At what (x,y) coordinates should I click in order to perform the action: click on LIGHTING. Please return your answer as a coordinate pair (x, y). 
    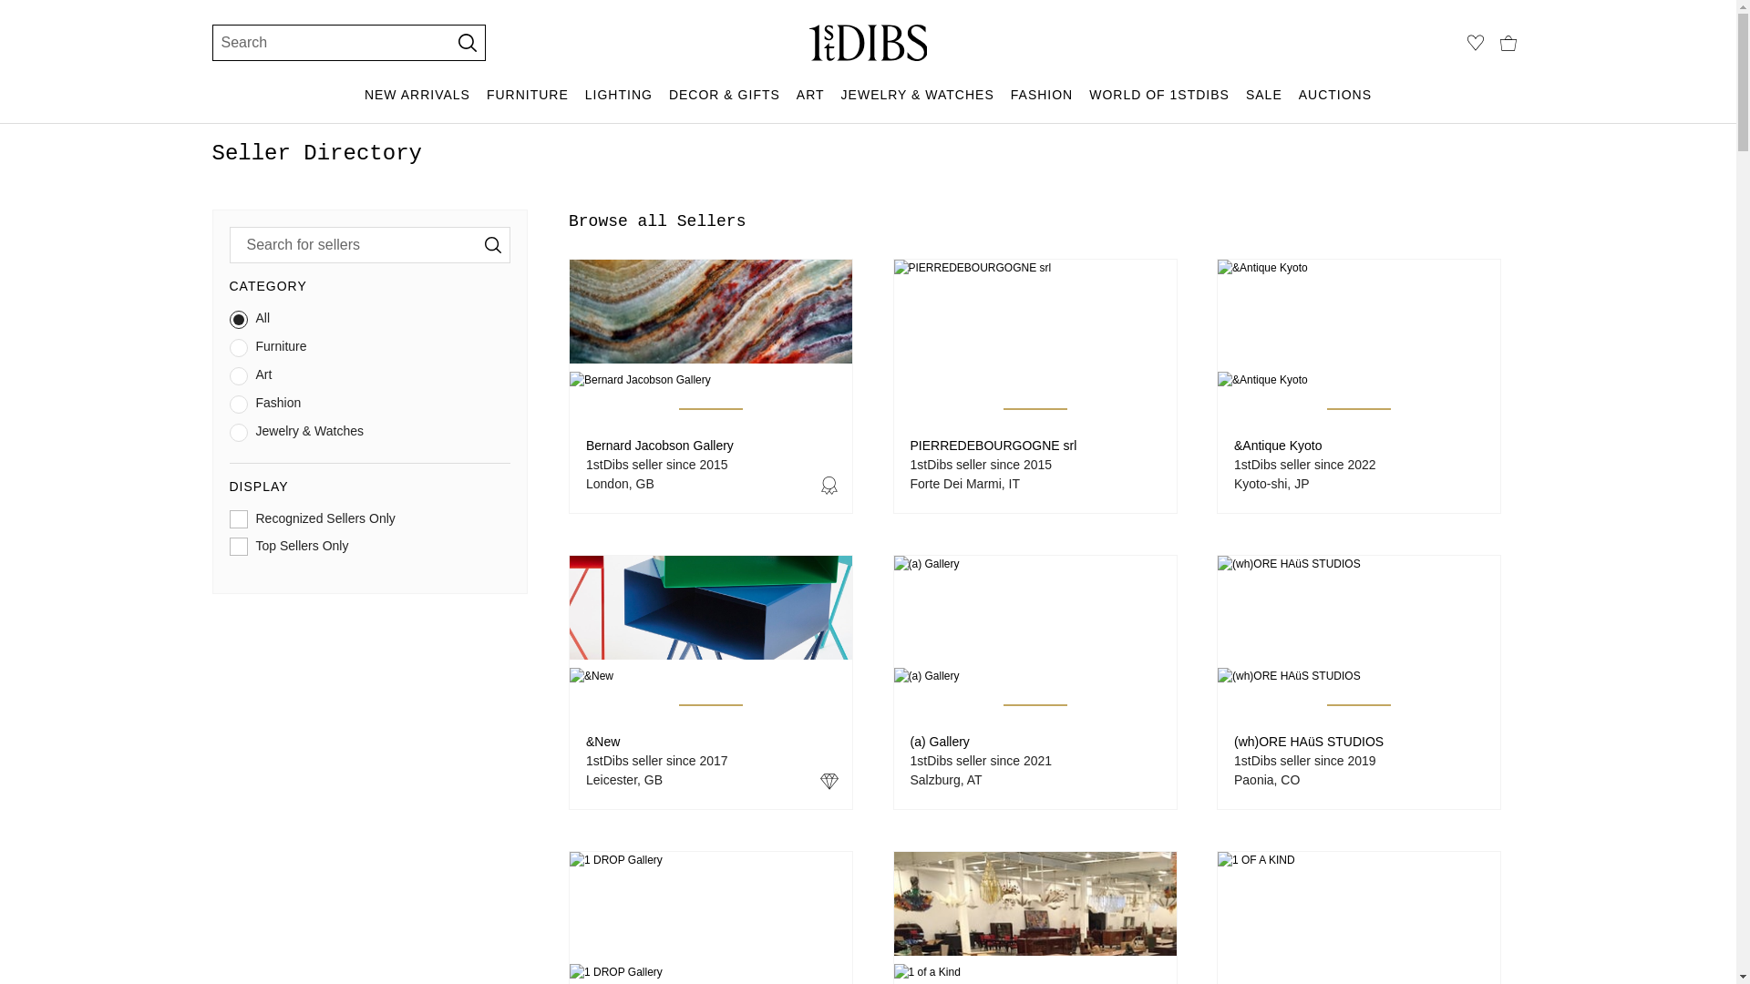
    Looking at the image, I should click on (619, 104).